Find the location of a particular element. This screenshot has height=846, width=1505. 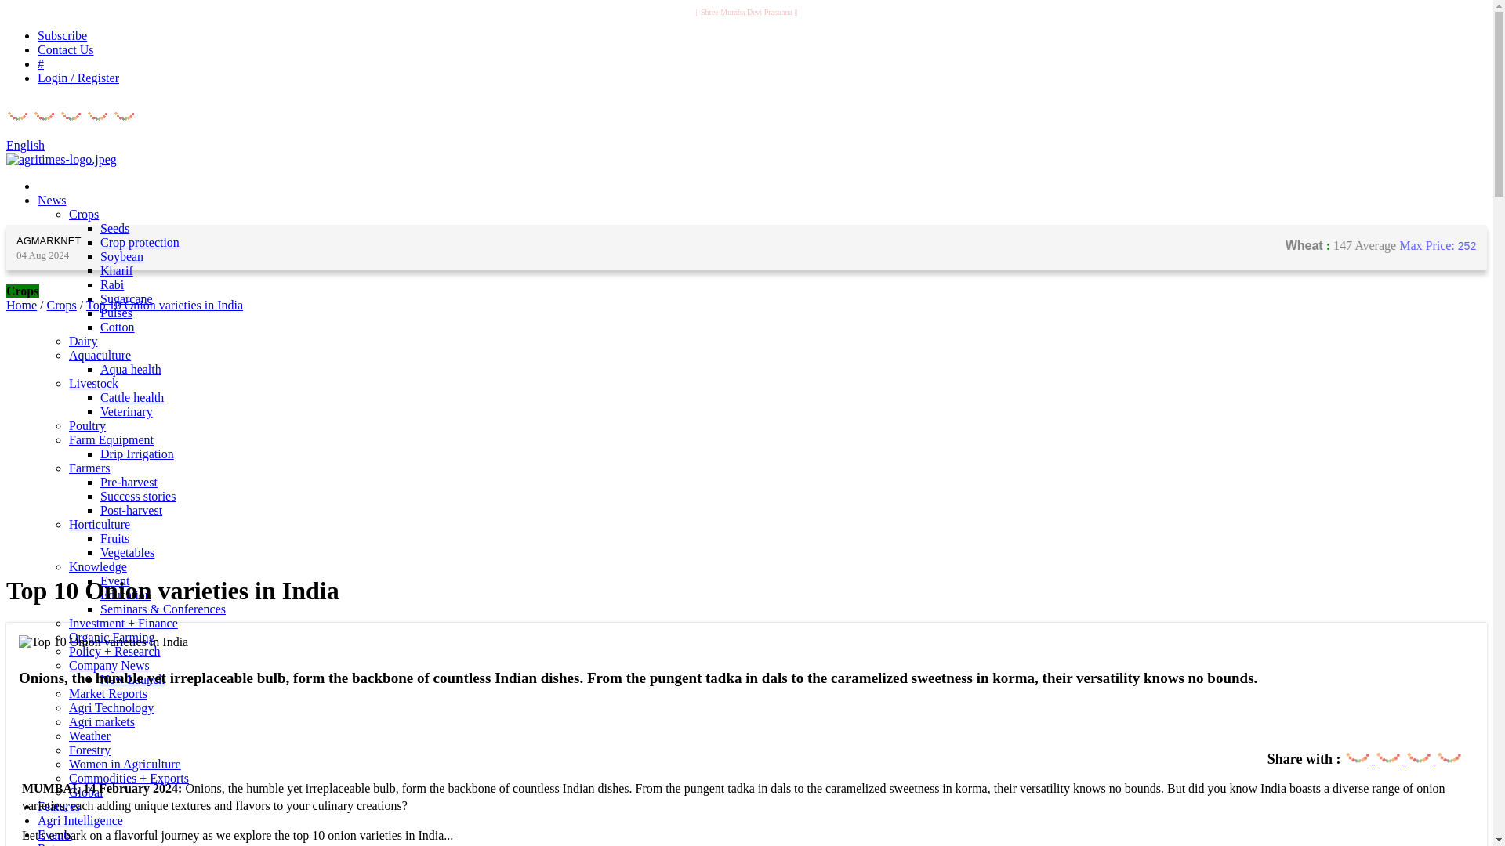

Aqua health is located at coordinates (130, 369).